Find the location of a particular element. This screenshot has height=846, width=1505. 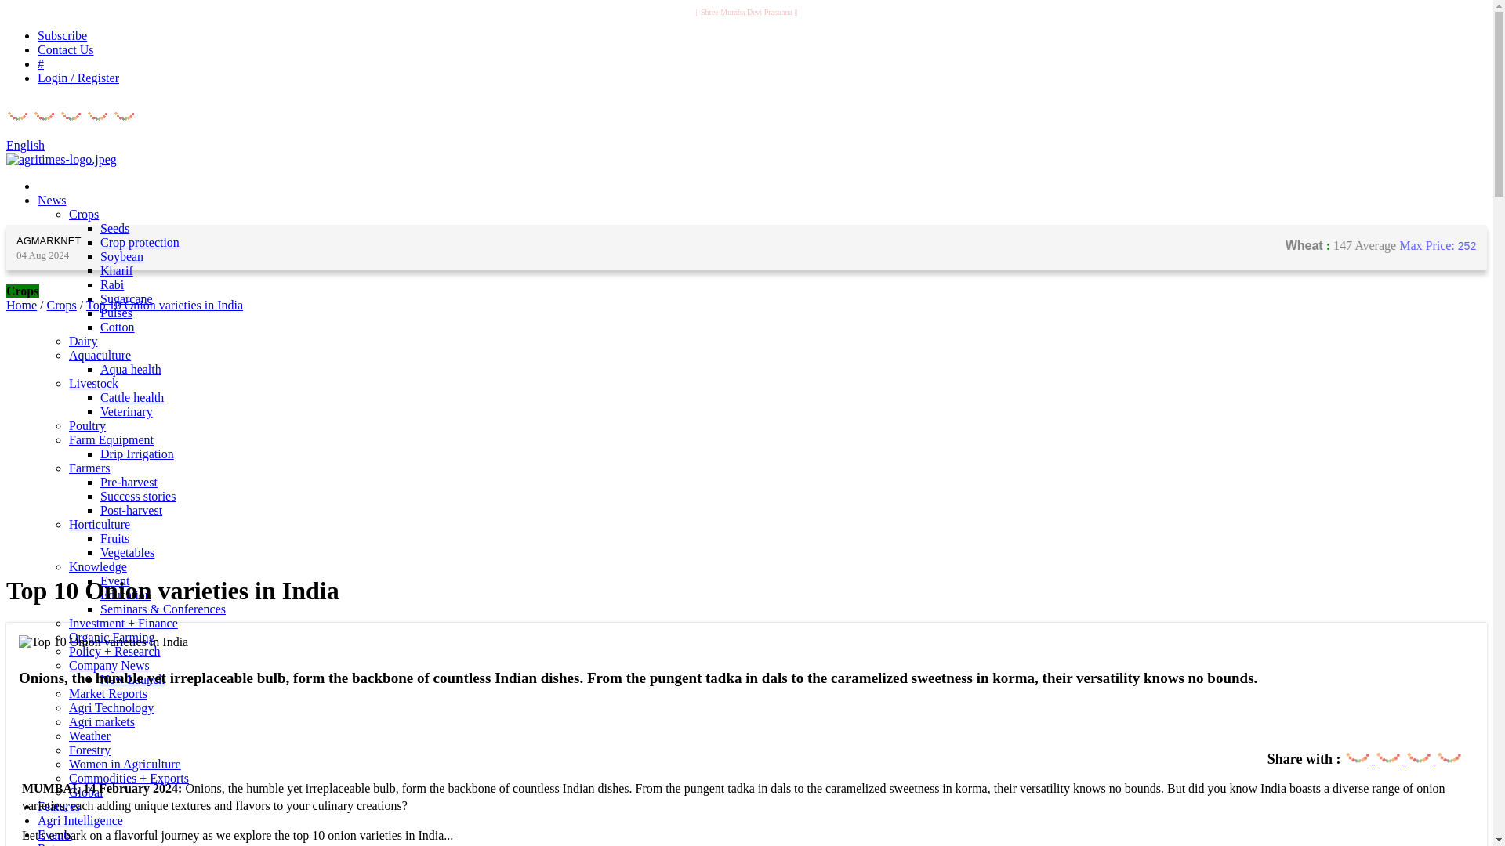

Aqua health is located at coordinates (130, 369).